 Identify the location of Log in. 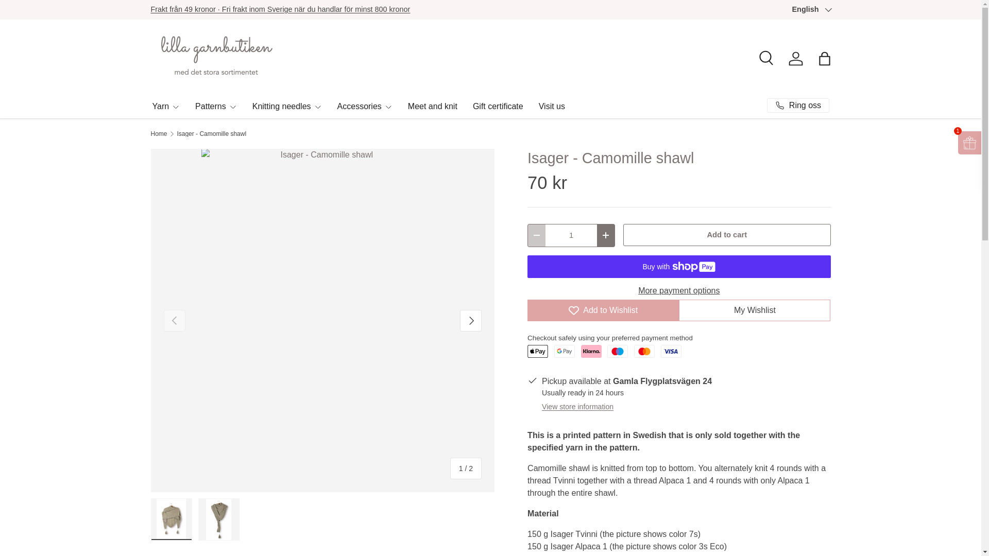
(795, 59).